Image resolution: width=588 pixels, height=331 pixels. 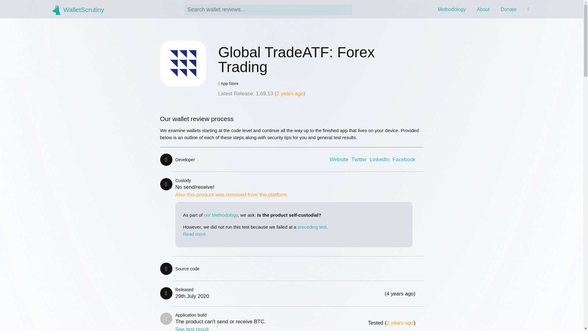 I want to click on Facebook, so click(x=404, y=159).